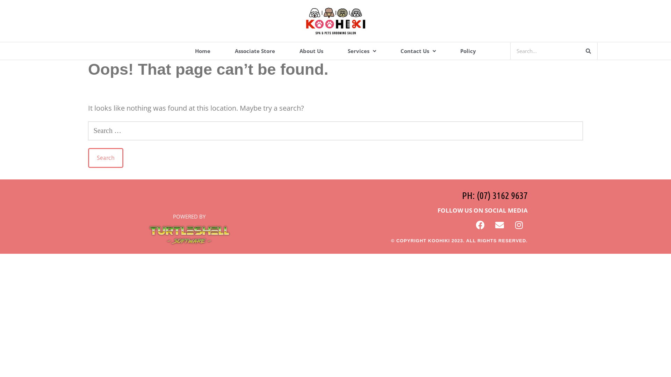  I want to click on Home, so click(203, 51).